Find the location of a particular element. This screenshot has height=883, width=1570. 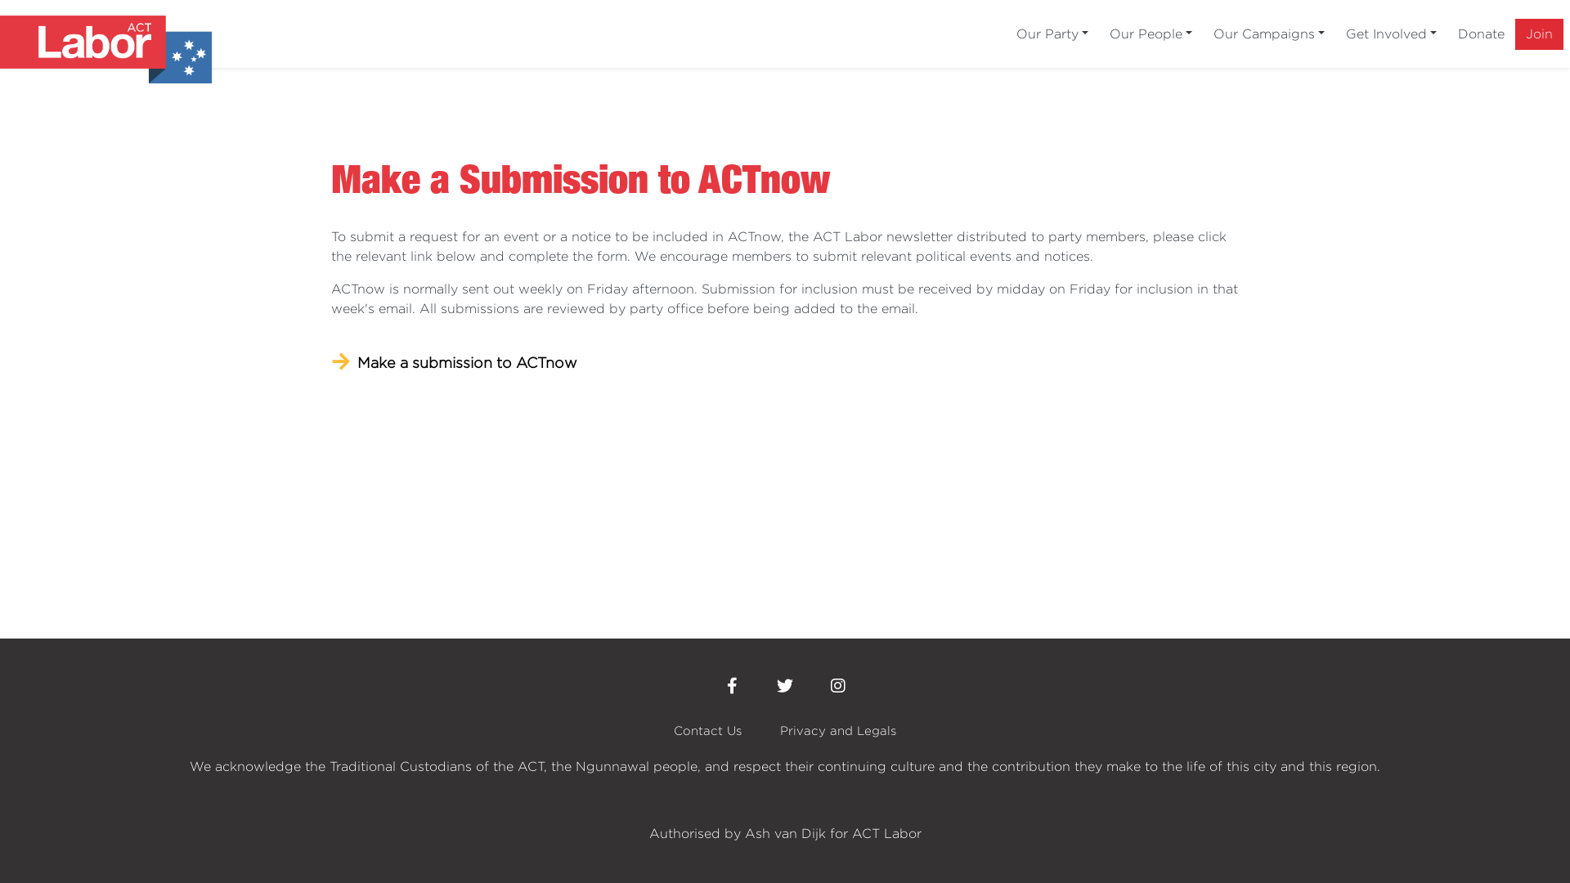

Get Involved is located at coordinates (1392, 34).